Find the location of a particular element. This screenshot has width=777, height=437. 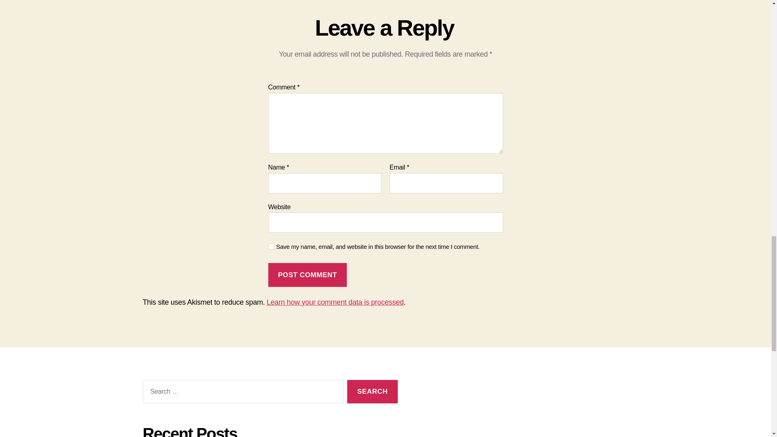

Learn how your comment data is processed is located at coordinates (335, 302).